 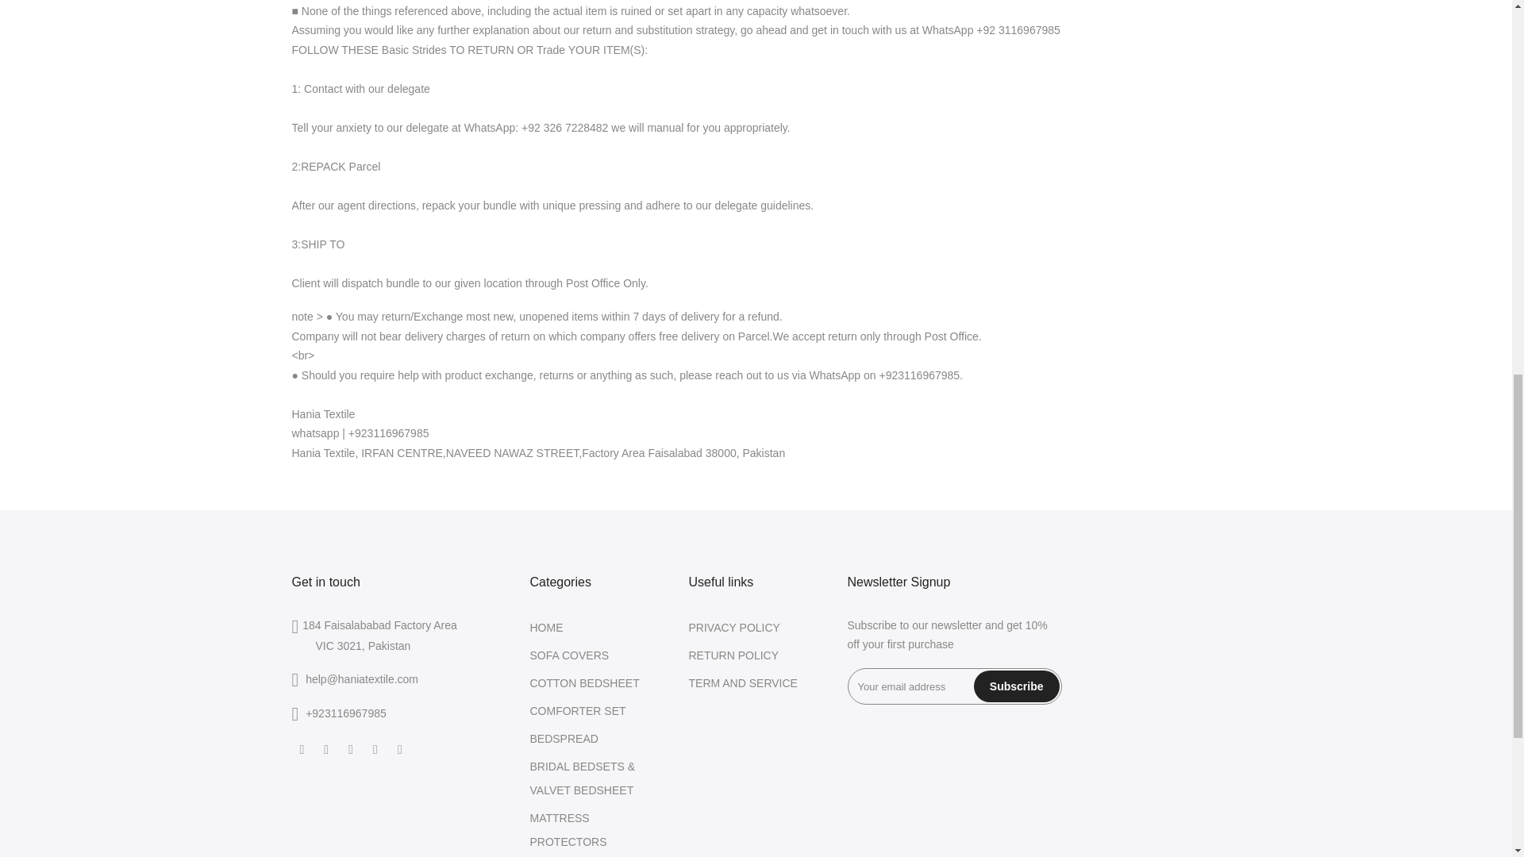 What do you see at coordinates (1016, 686) in the screenshot?
I see `Subscribe` at bounding box center [1016, 686].